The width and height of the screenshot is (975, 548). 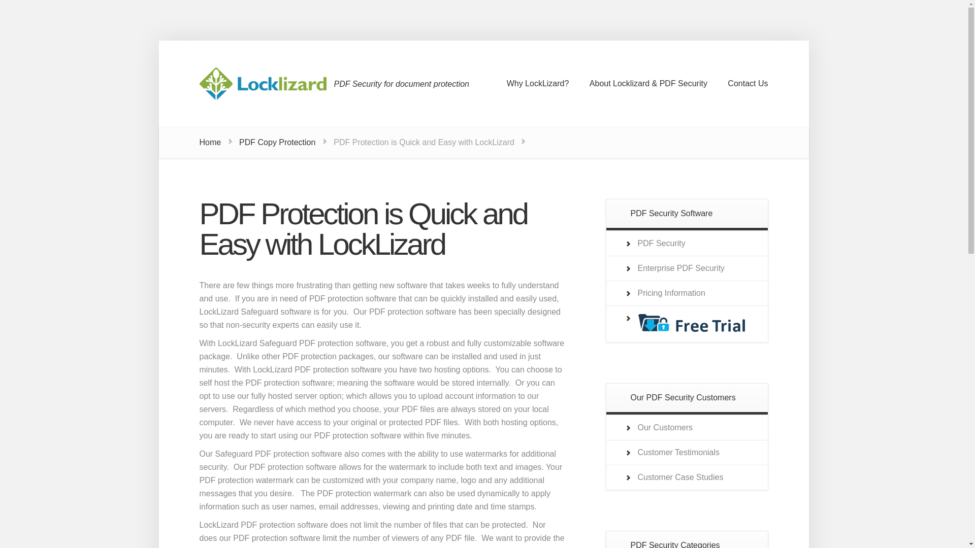 What do you see at coordinates (661, 243) in the screenshot?
I see `PDF Security` at bounding box center [661, 243].